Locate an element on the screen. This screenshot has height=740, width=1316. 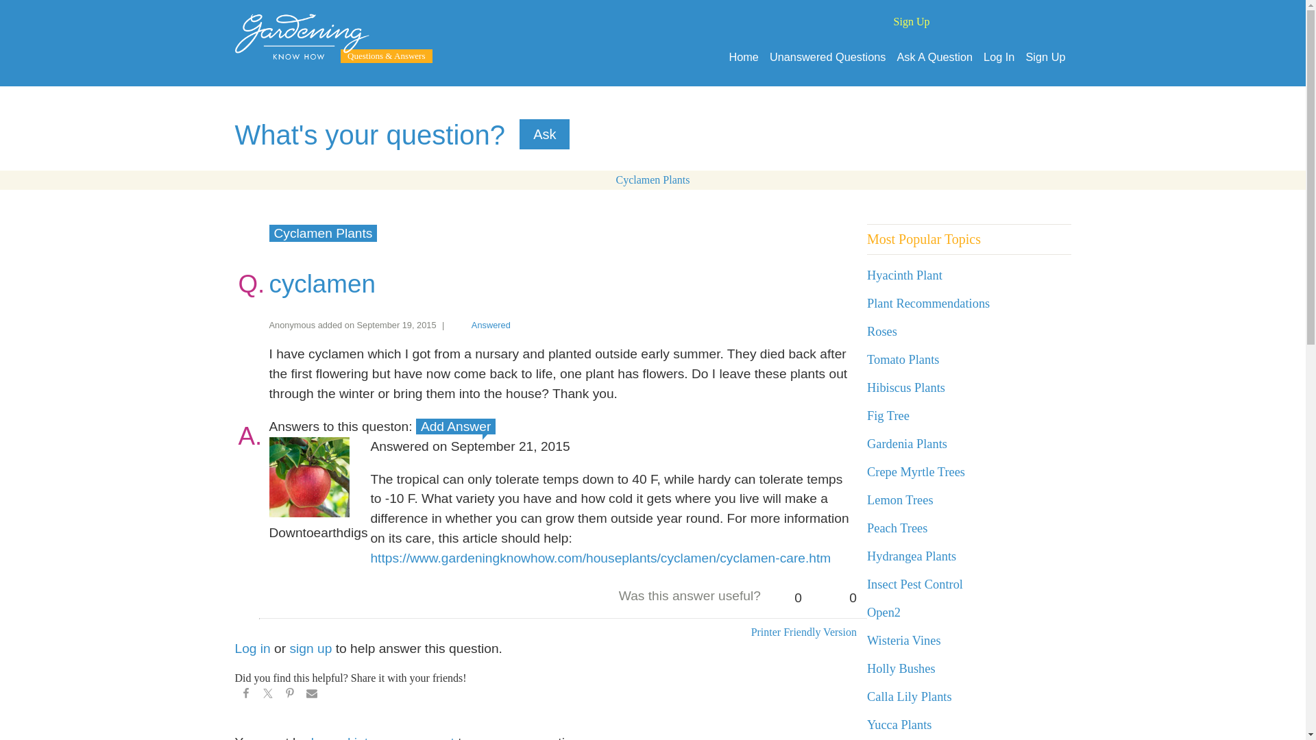
Share via Email is located at coordinates (311, 695).